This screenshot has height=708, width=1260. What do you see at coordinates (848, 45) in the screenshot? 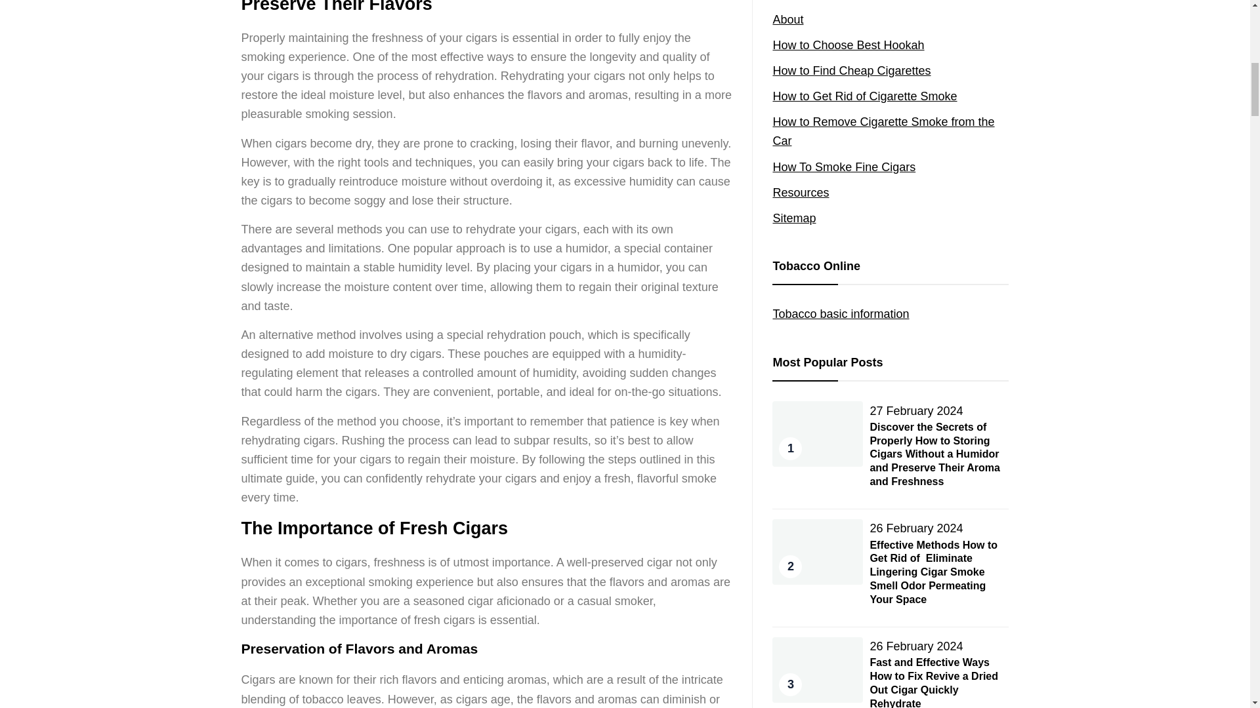
I see `How to Choose Best Hookah` at bounding box center [848, 45].